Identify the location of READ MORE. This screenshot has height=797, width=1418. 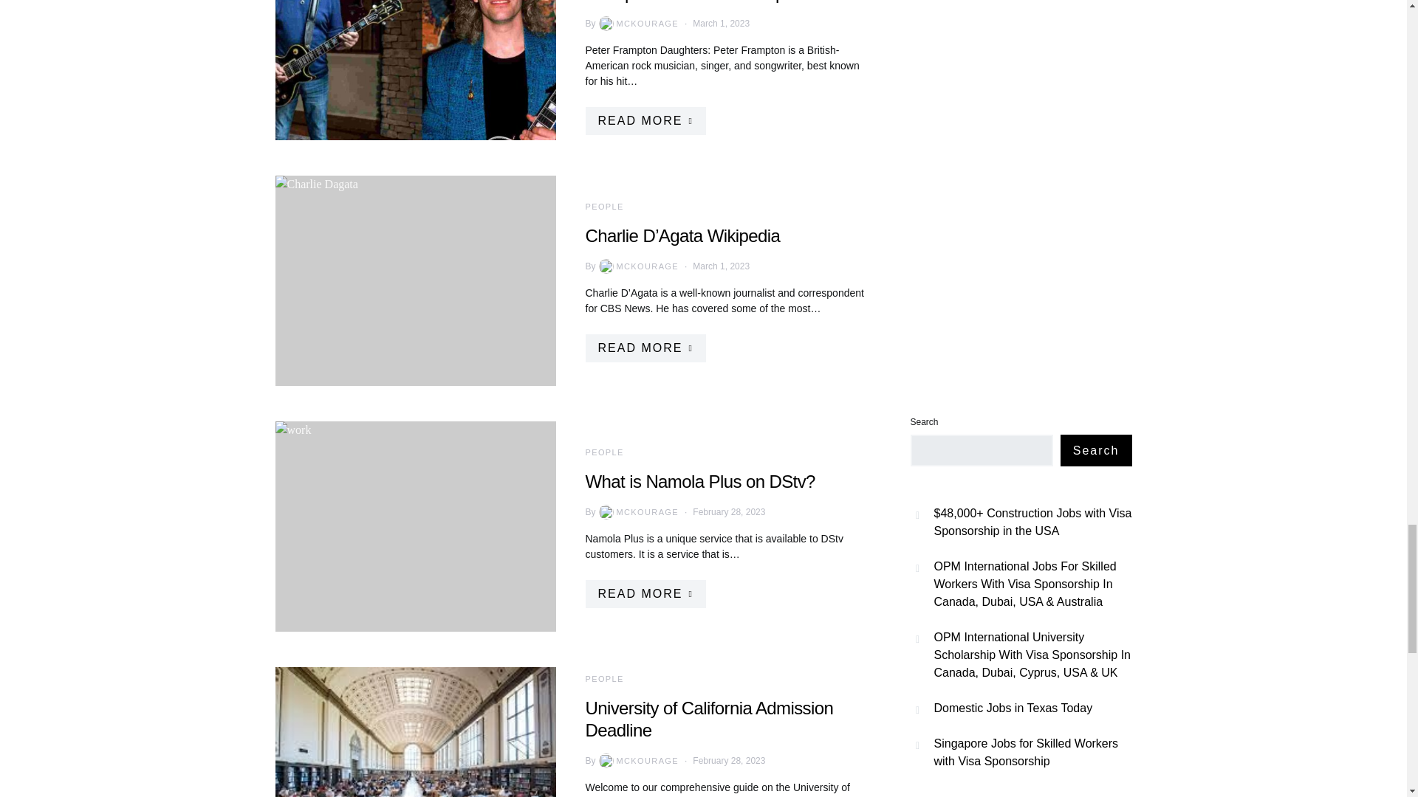
(644, 120).